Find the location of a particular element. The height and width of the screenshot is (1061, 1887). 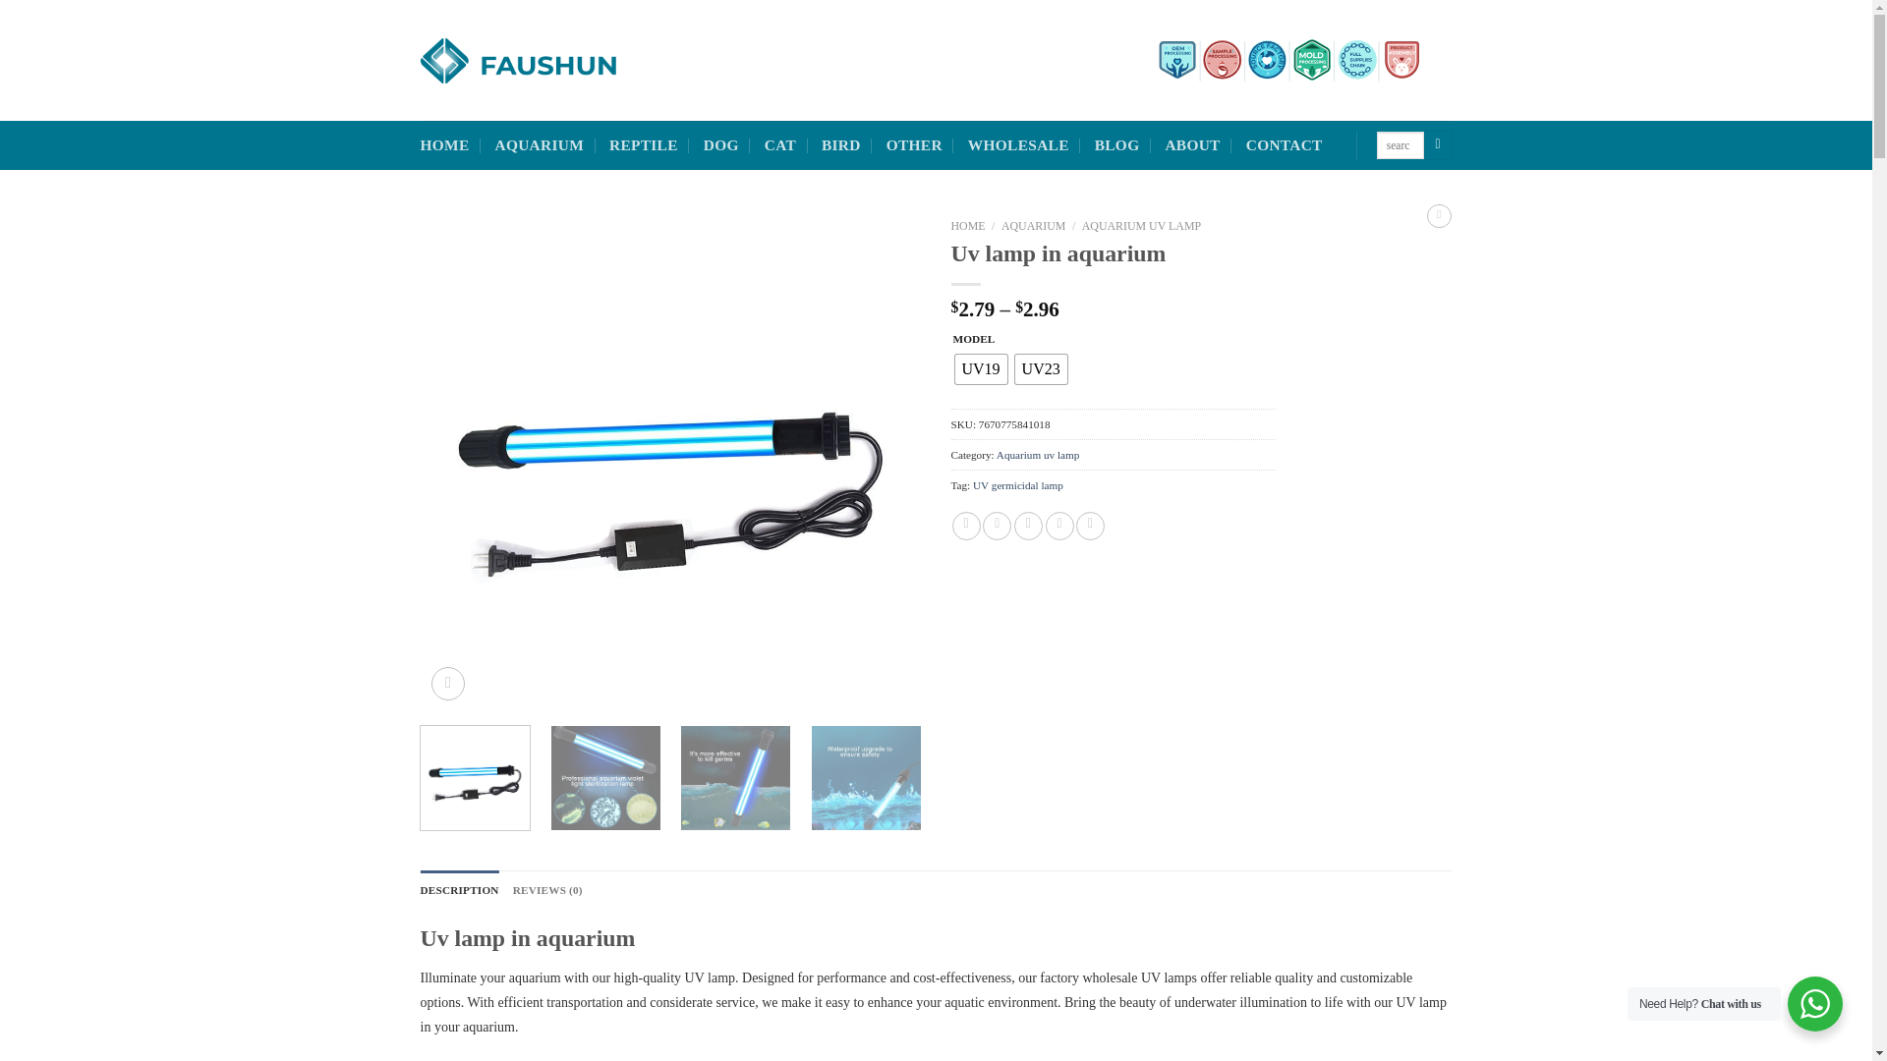

AQUARIUM UV LAMP is located at coordinates (1140, 225).